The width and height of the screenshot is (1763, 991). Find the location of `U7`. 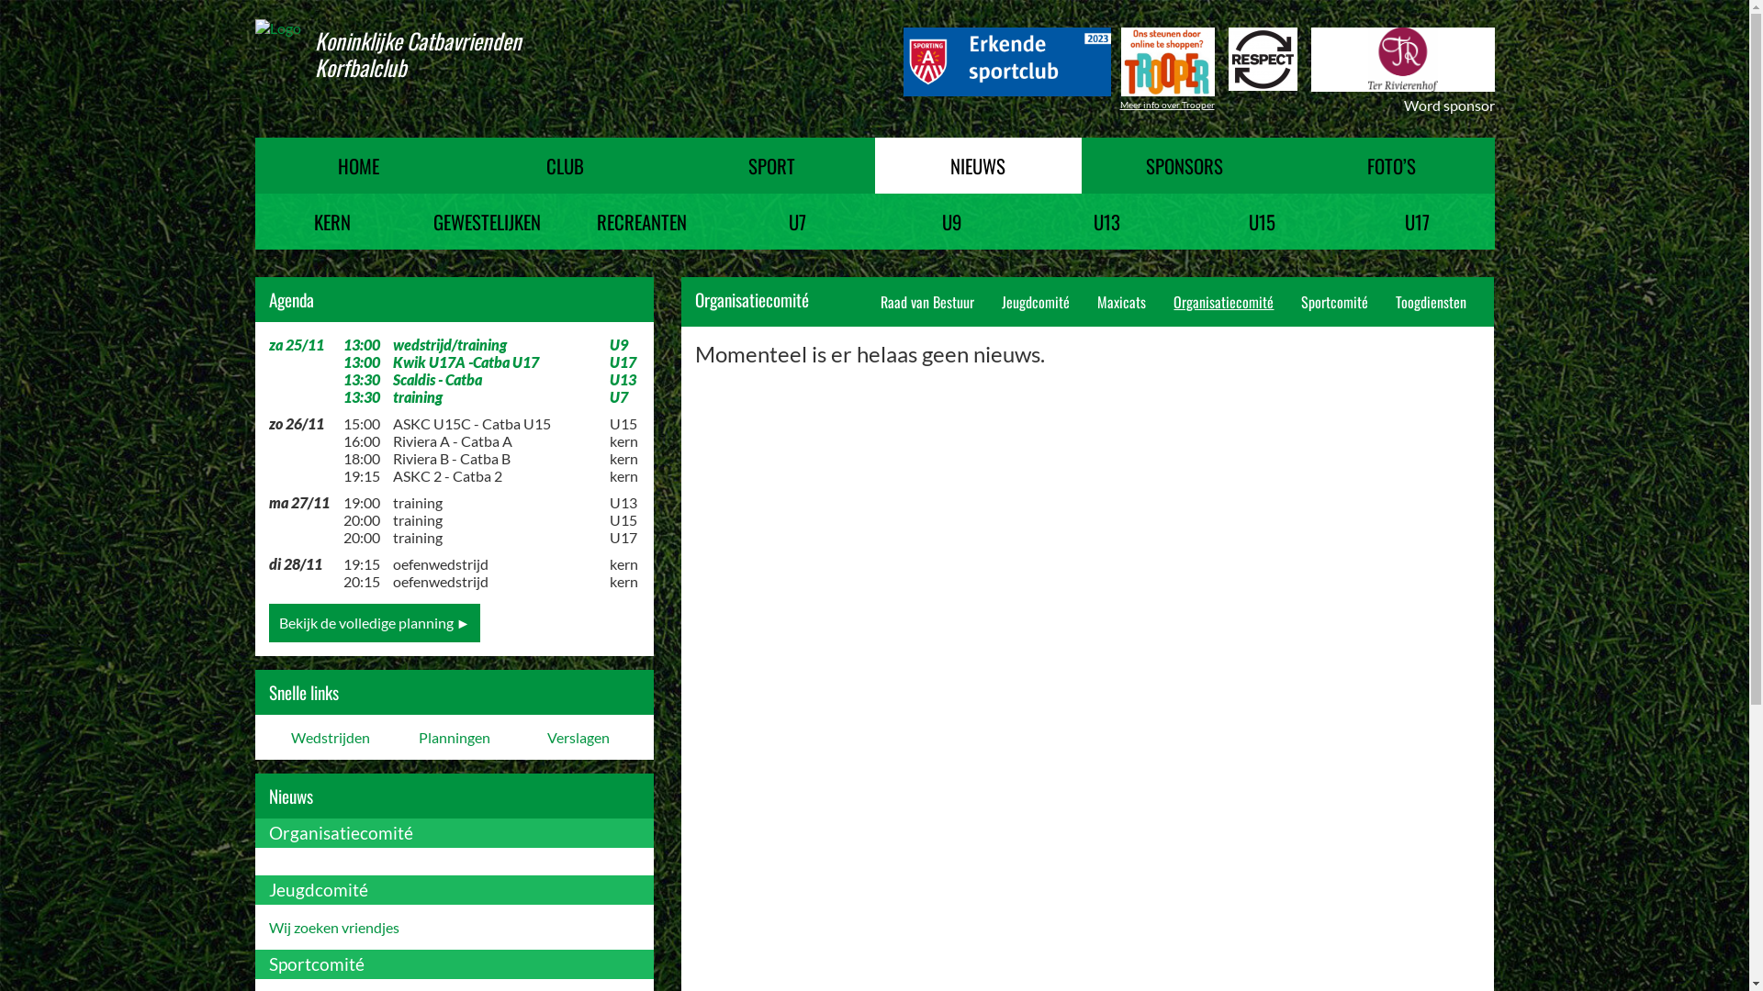

U7 is located at coordinates (797, 222).